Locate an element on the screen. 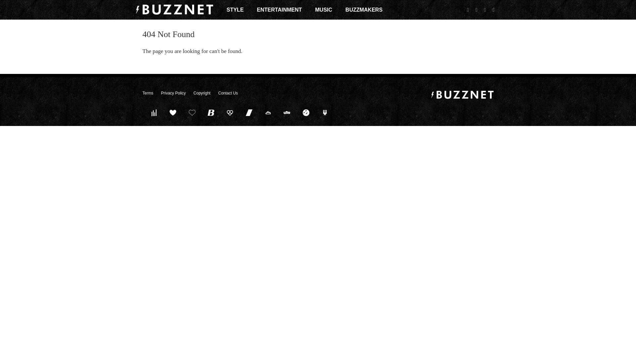 The image size is (636, 358). Terms is located at coordinates (148, 93).